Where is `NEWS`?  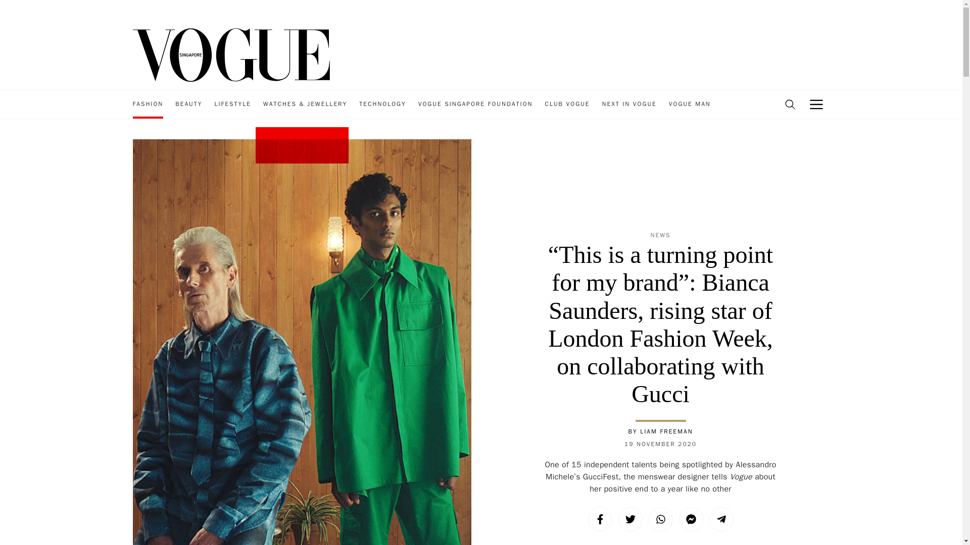
NEWS is located at coordinates (661, 235).